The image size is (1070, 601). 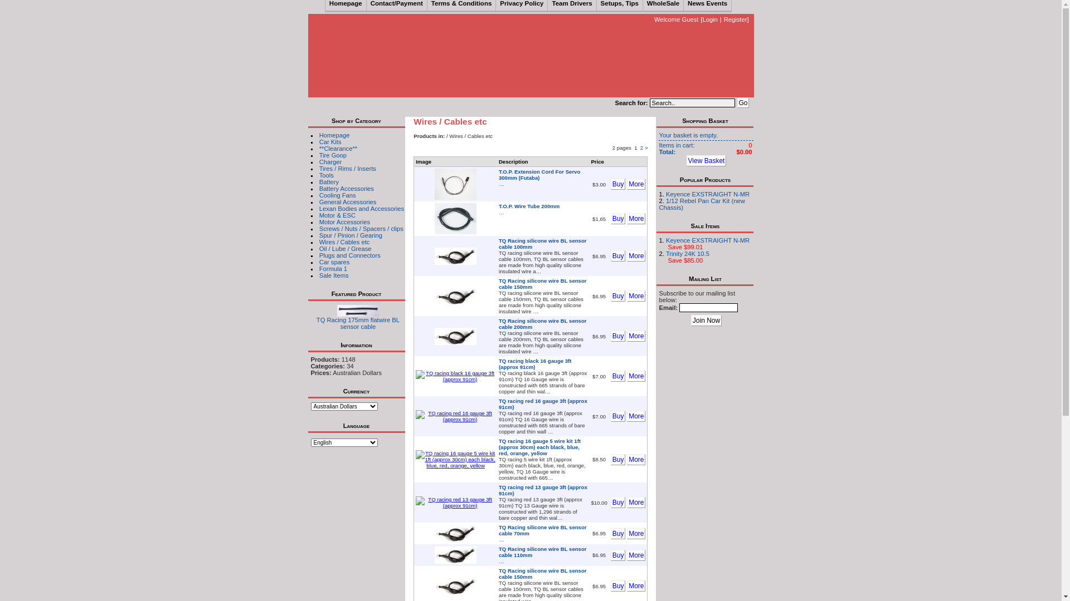 What do you see at coordinates (619, 336) in the screenshot?
I see `Buy` at bounding box center [619, 336].